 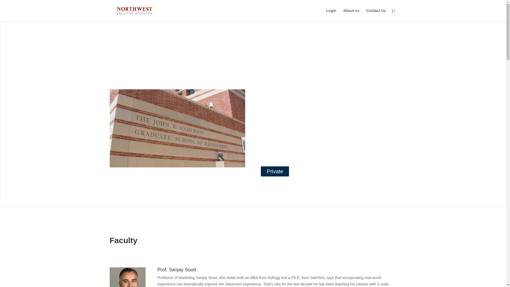 I want to click on Contact Us, so click(x=376, y=15).